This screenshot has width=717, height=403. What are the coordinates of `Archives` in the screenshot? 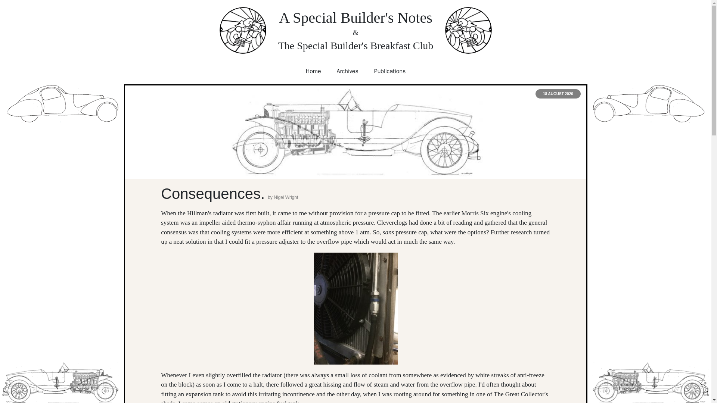 It's located at (347, 71).